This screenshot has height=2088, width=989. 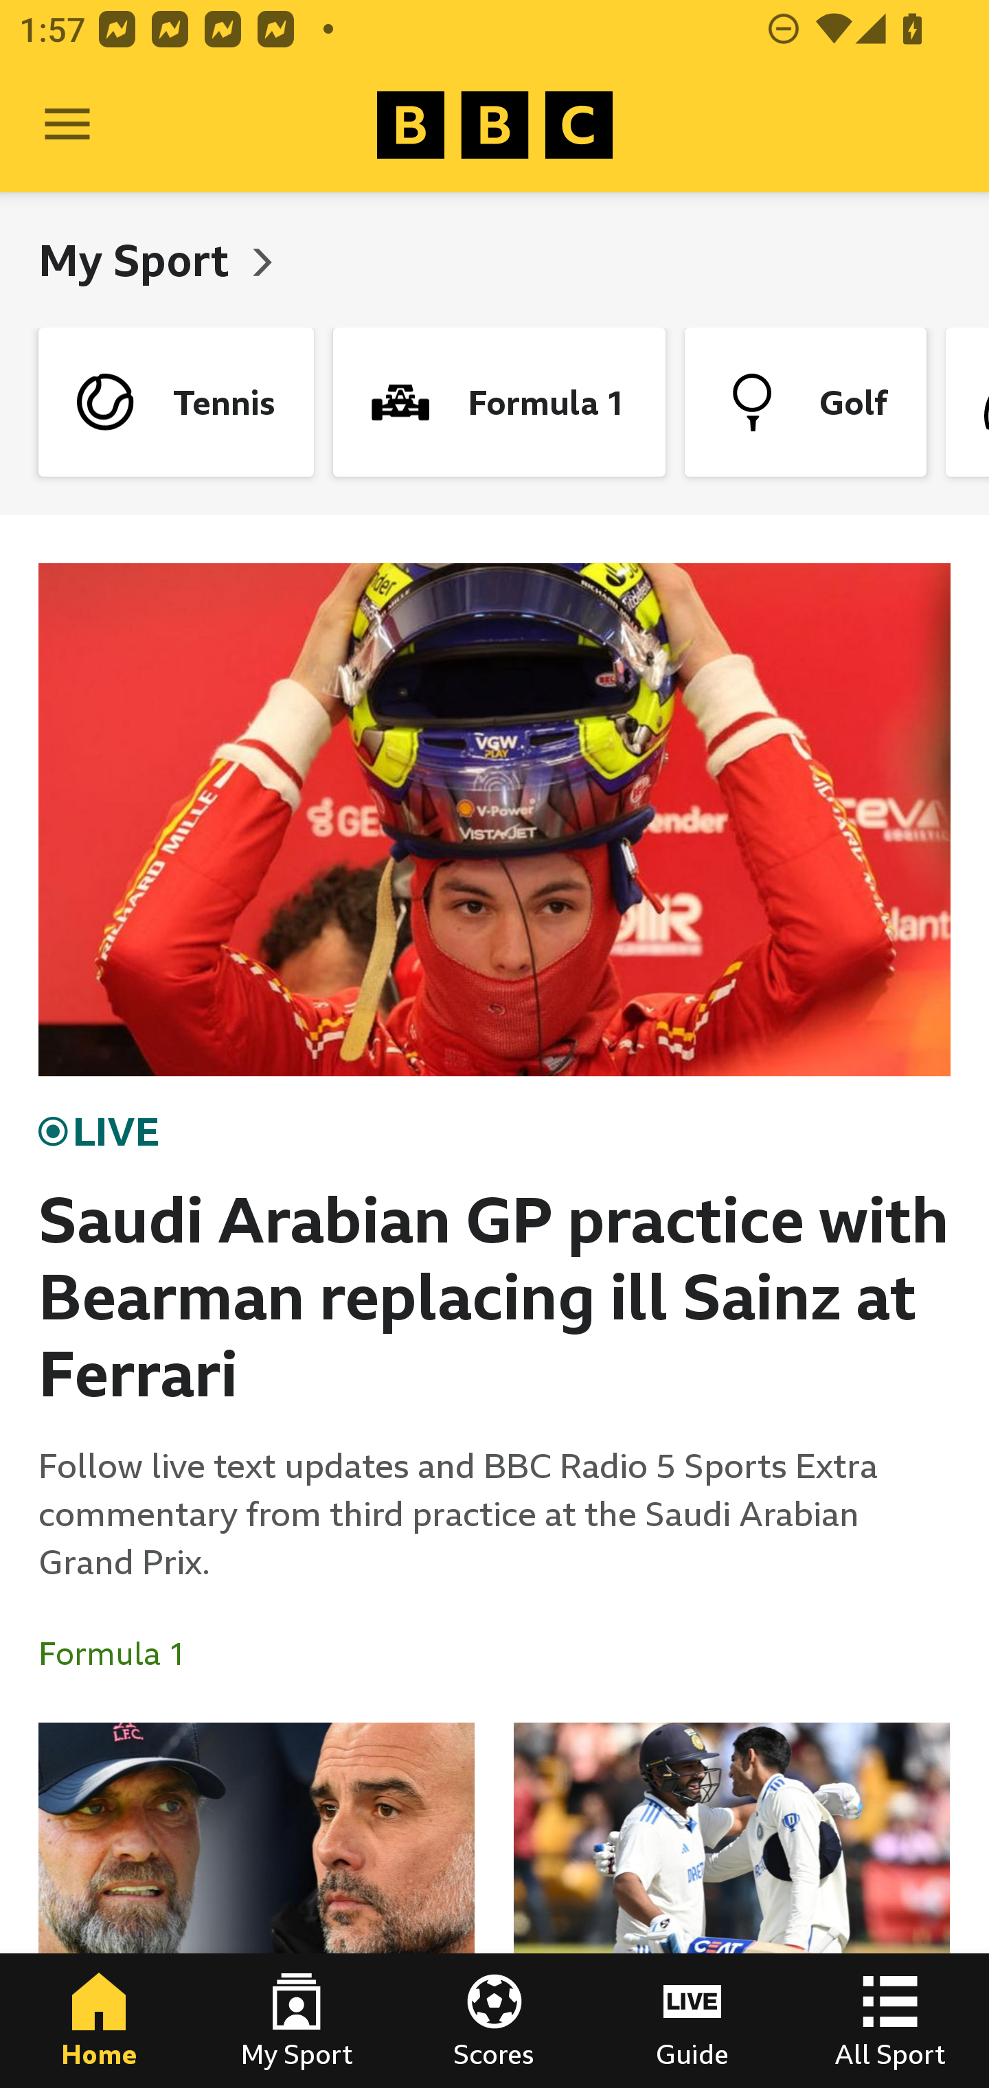 I want to click on India build big lead despite Stokes' return wicket, so click(x=731, y=1905).